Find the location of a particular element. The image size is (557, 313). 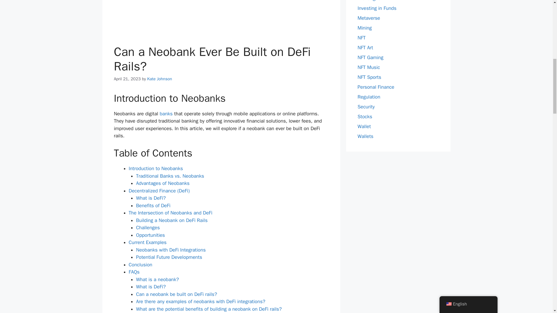

banks is located at coordinates (166, 114).